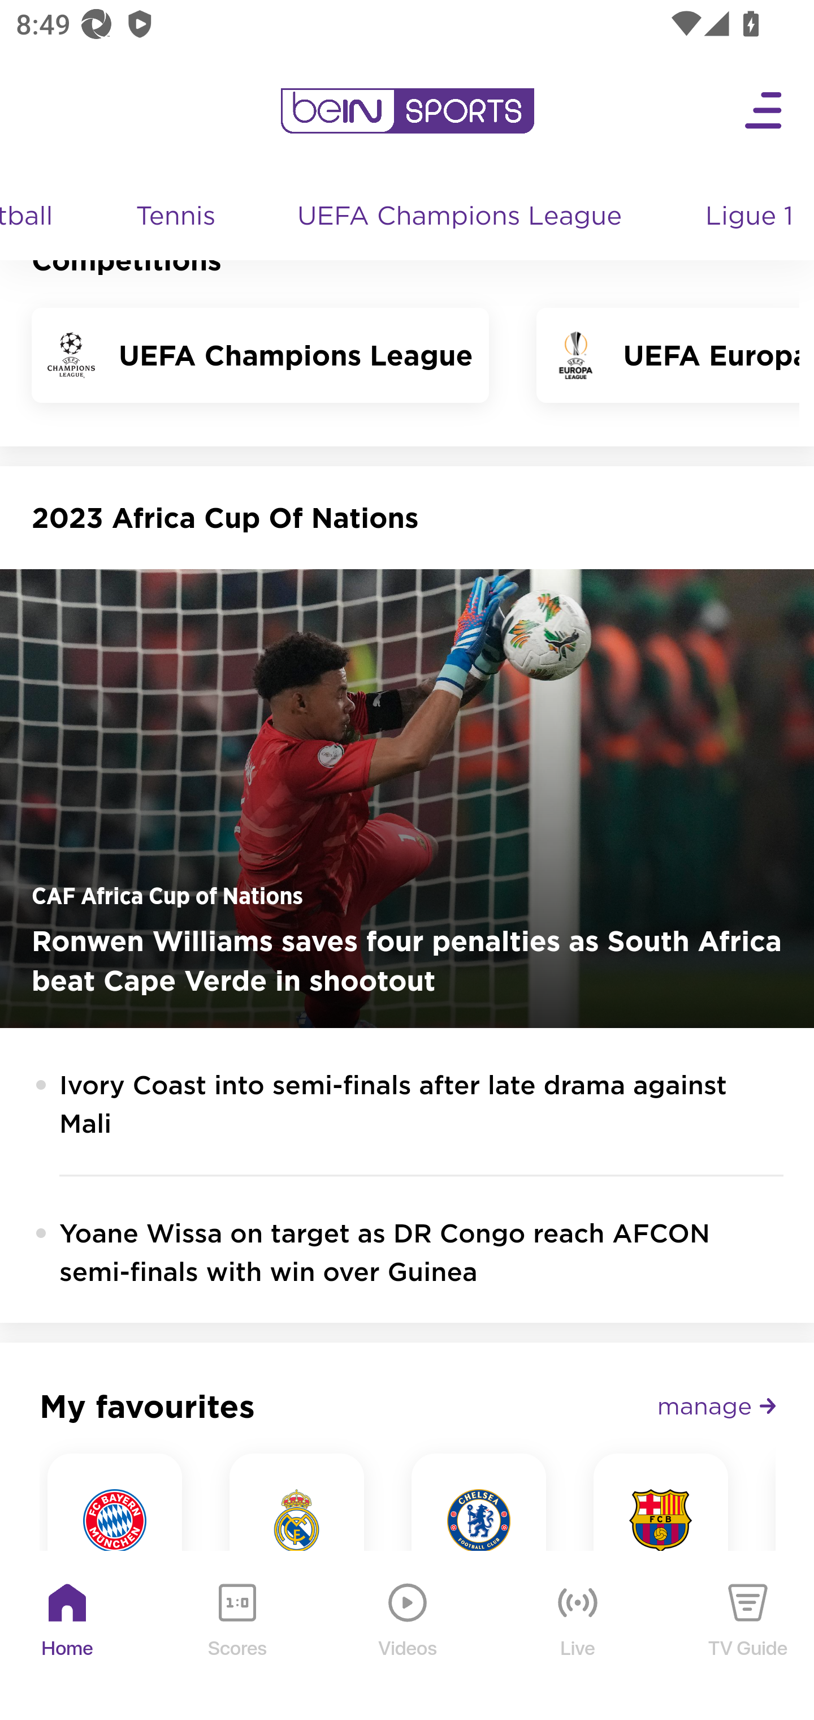  What do you see at coordinates (748, 1636) in the screenshot?
I see `TV Guide TV Guide Icon TV Guide` at bounding box center [748, 1636].